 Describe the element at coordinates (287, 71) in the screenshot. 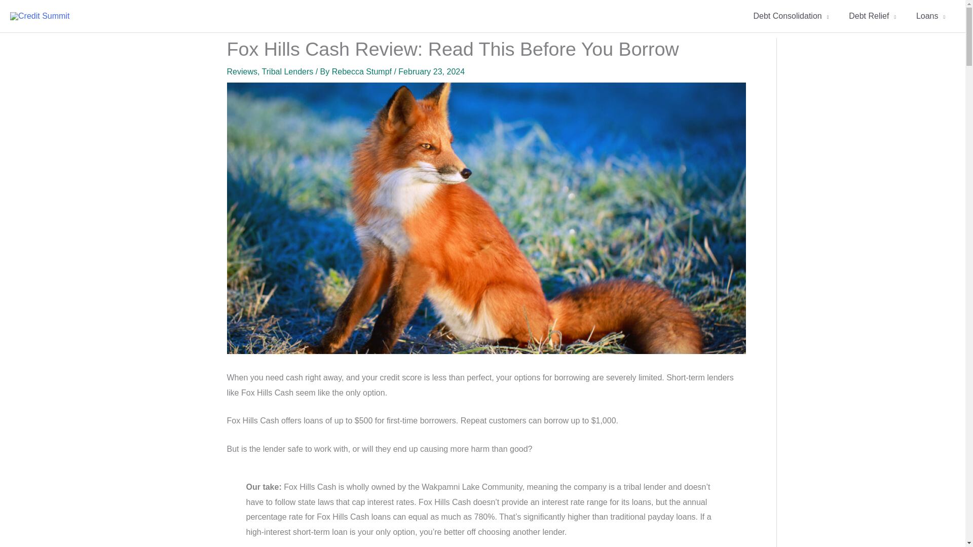

I see `Tribal Lenders` at that location.